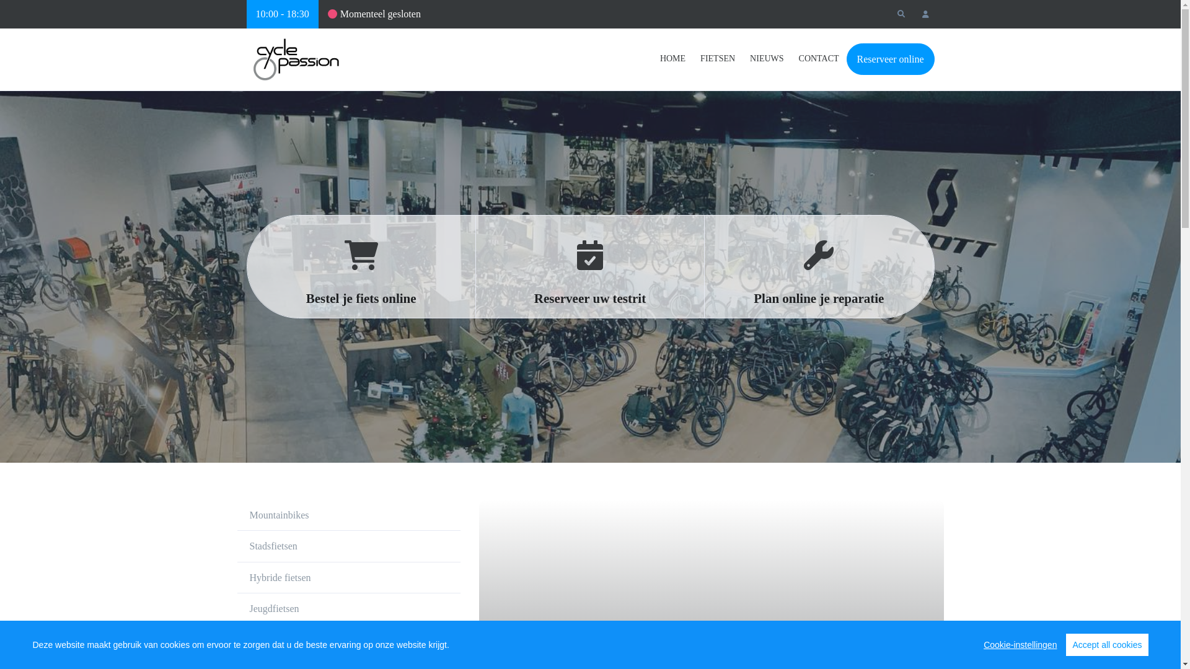  What do you see at coordinates (348, 546) in the screenshot?
I see `Stadsfietsen` at bounding box center [348, 546].